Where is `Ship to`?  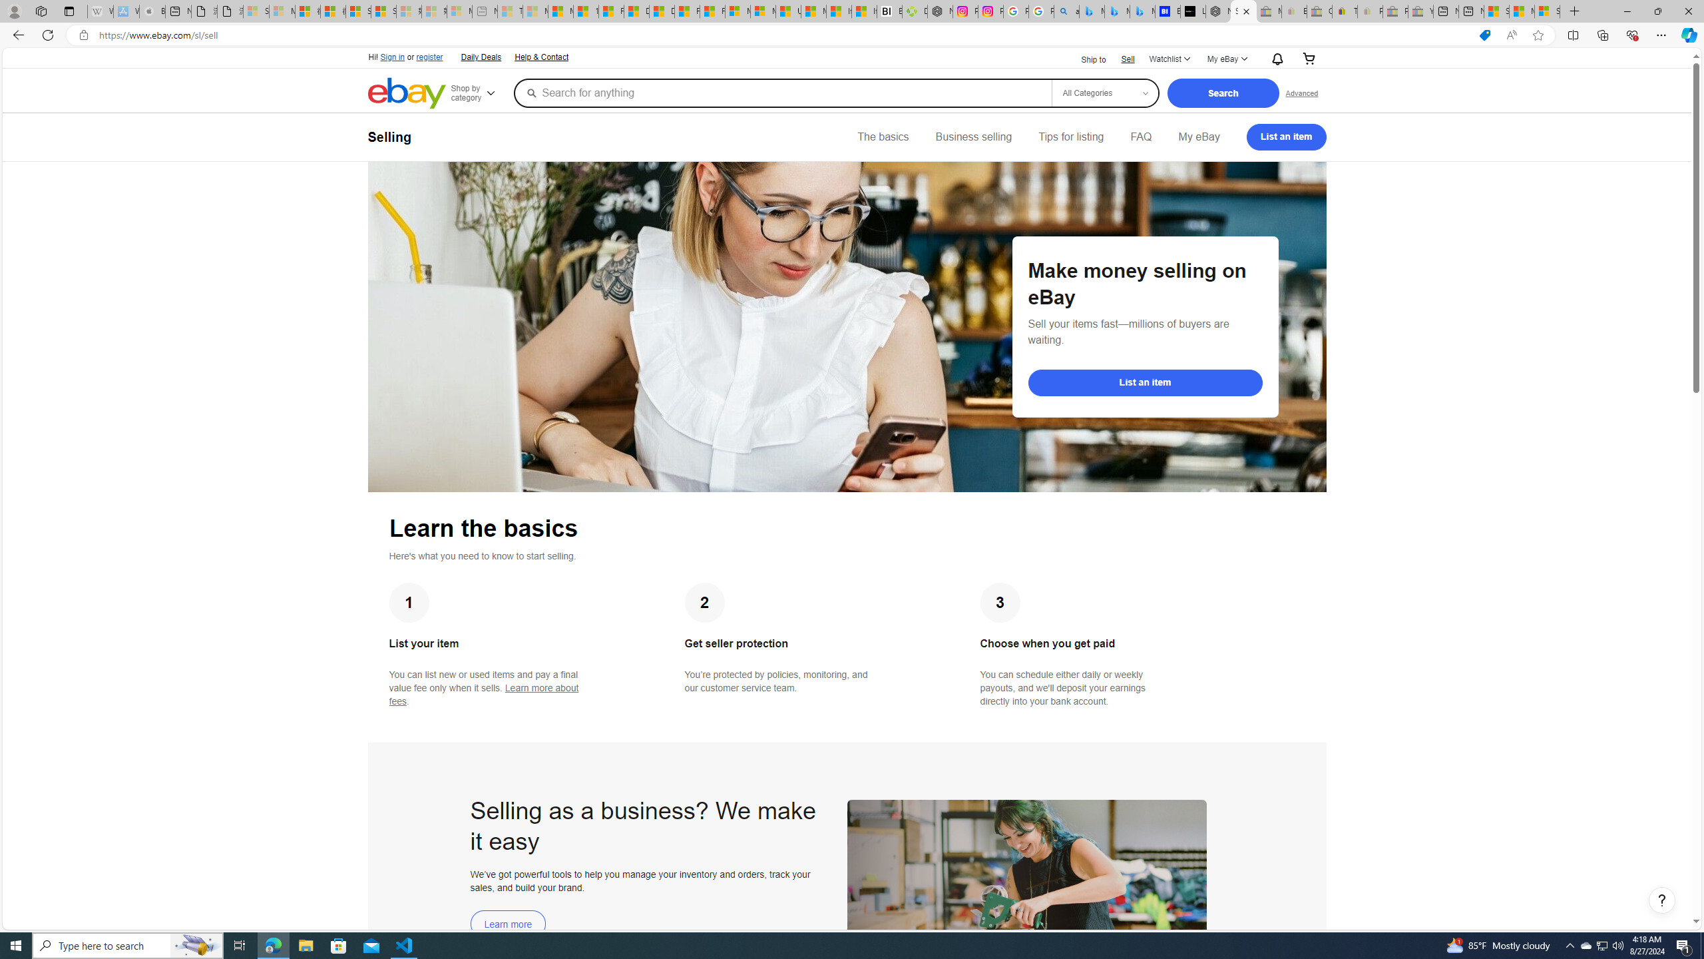
Ship to is located at coordinates (1085, 59).